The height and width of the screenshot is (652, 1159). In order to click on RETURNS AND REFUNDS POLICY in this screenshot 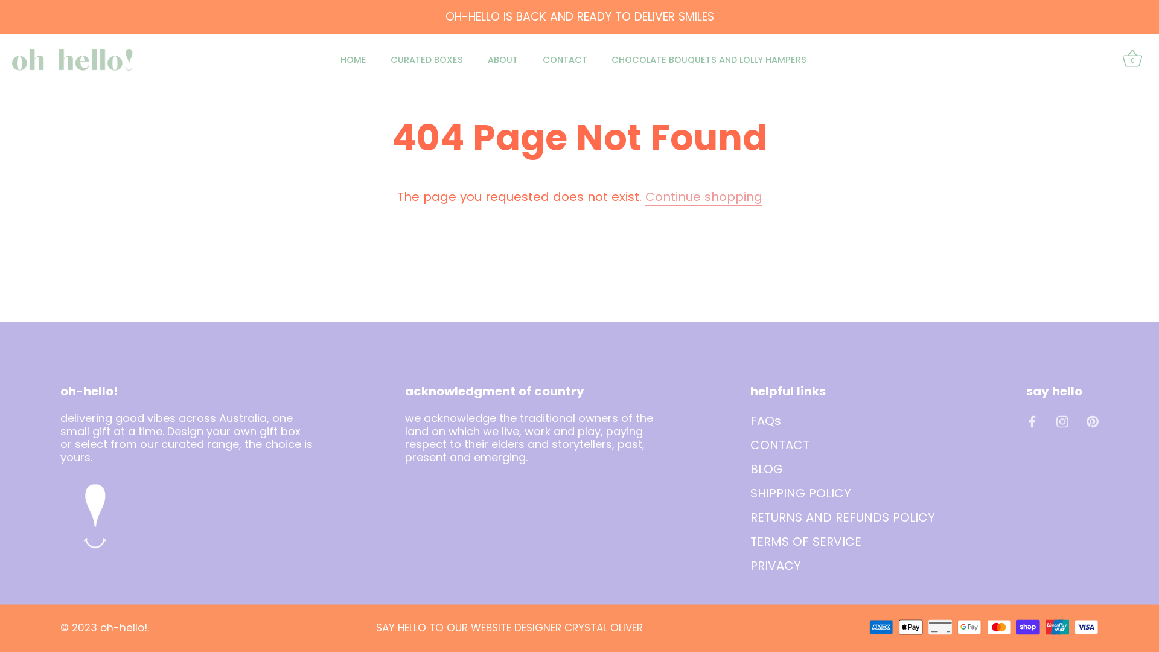, I will do `click(843, 517)`.